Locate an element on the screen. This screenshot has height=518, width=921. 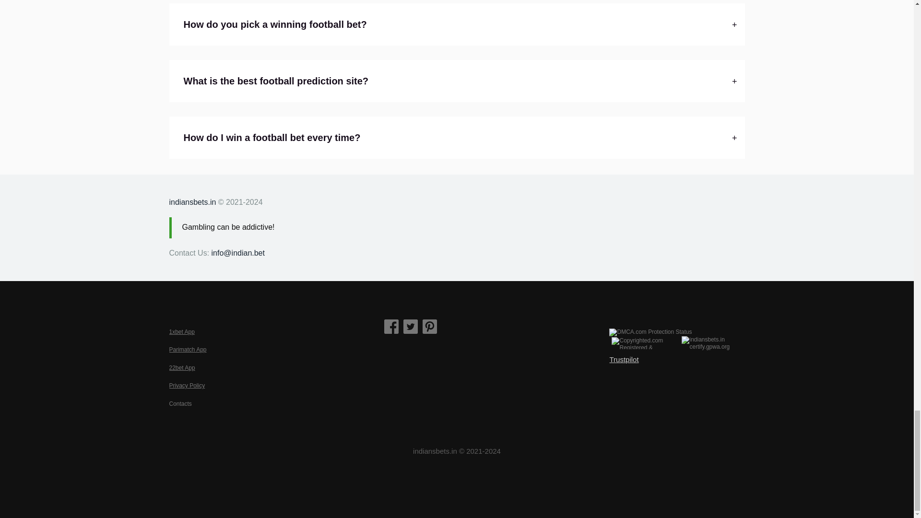
Twitter is located at coordinates (411, 327).